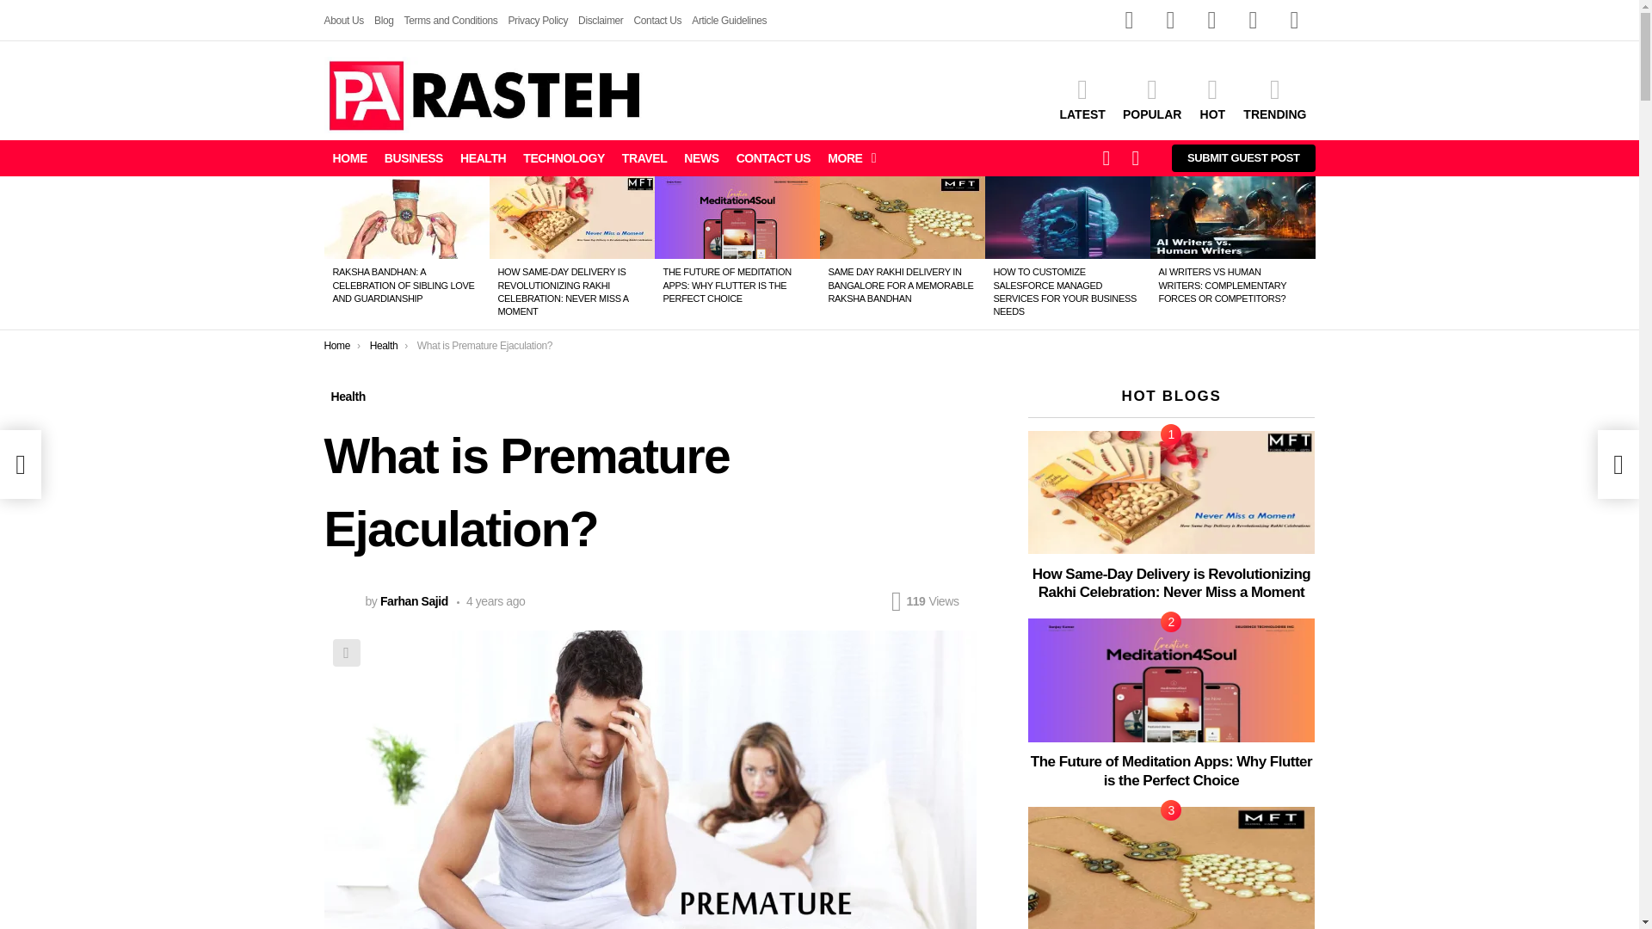  What do you see at coordinates (1211, 21) in the screenshot?
I see `pinterest` at bounding box center [1211, 21].